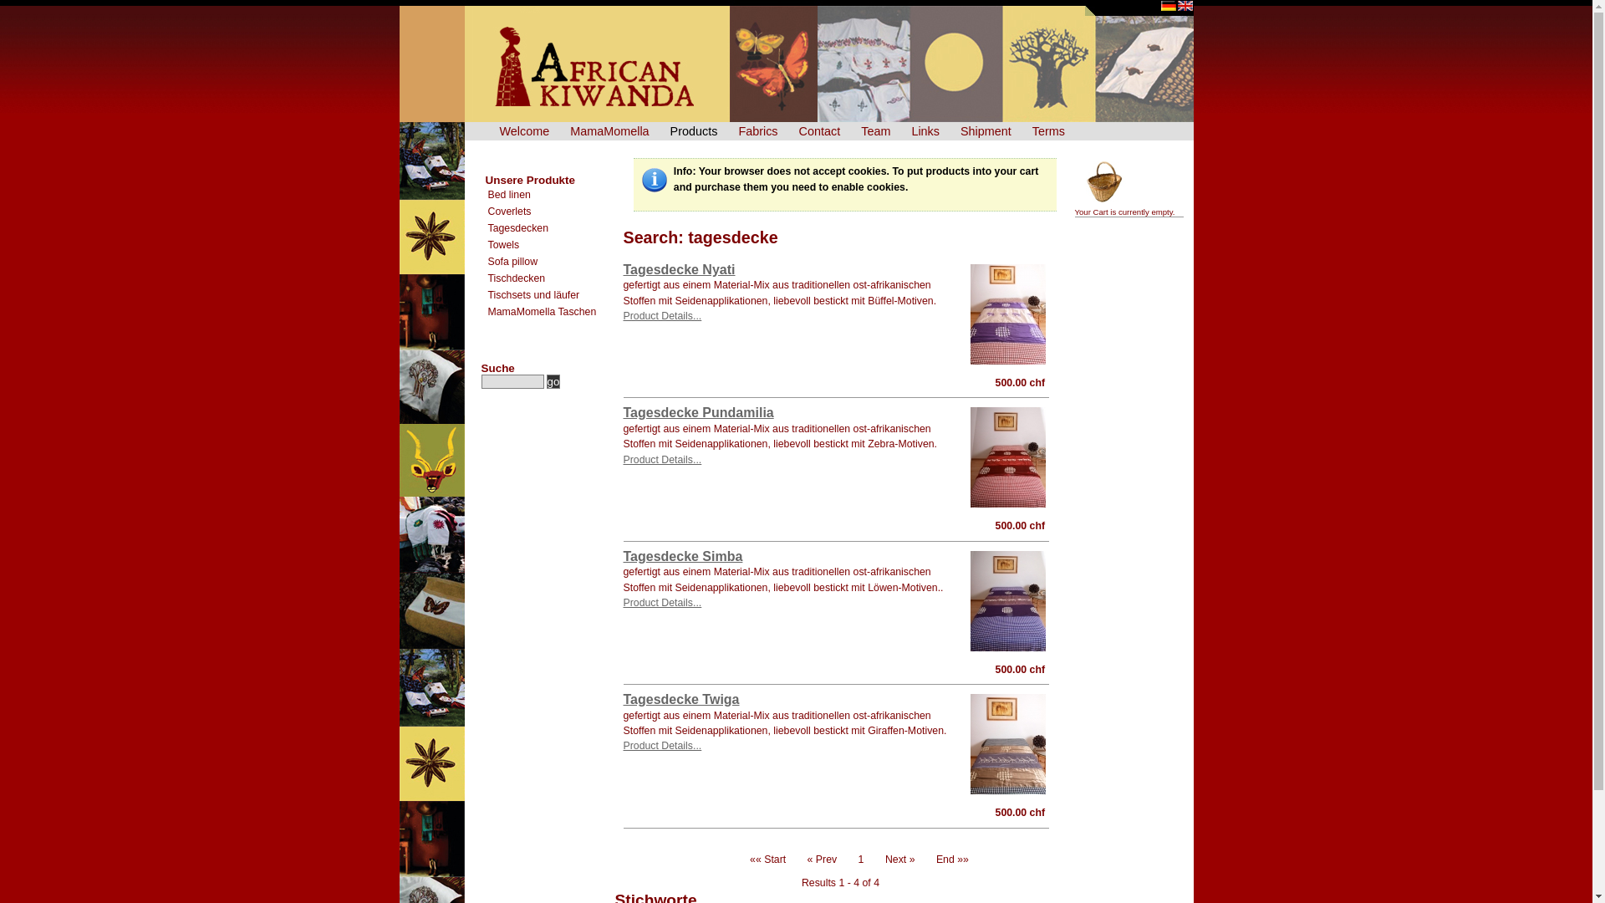 The image size is (1605, 903). What do you see at coordinates (785, 610) in the screenshot?
I see `Product Details...` at bounding box center [785, 610].